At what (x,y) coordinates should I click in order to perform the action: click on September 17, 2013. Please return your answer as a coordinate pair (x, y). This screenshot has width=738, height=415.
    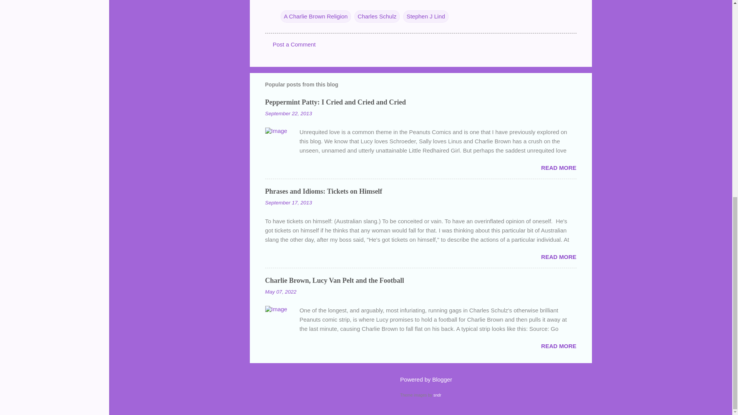
    Looking at the image, I should click on (288, 202).